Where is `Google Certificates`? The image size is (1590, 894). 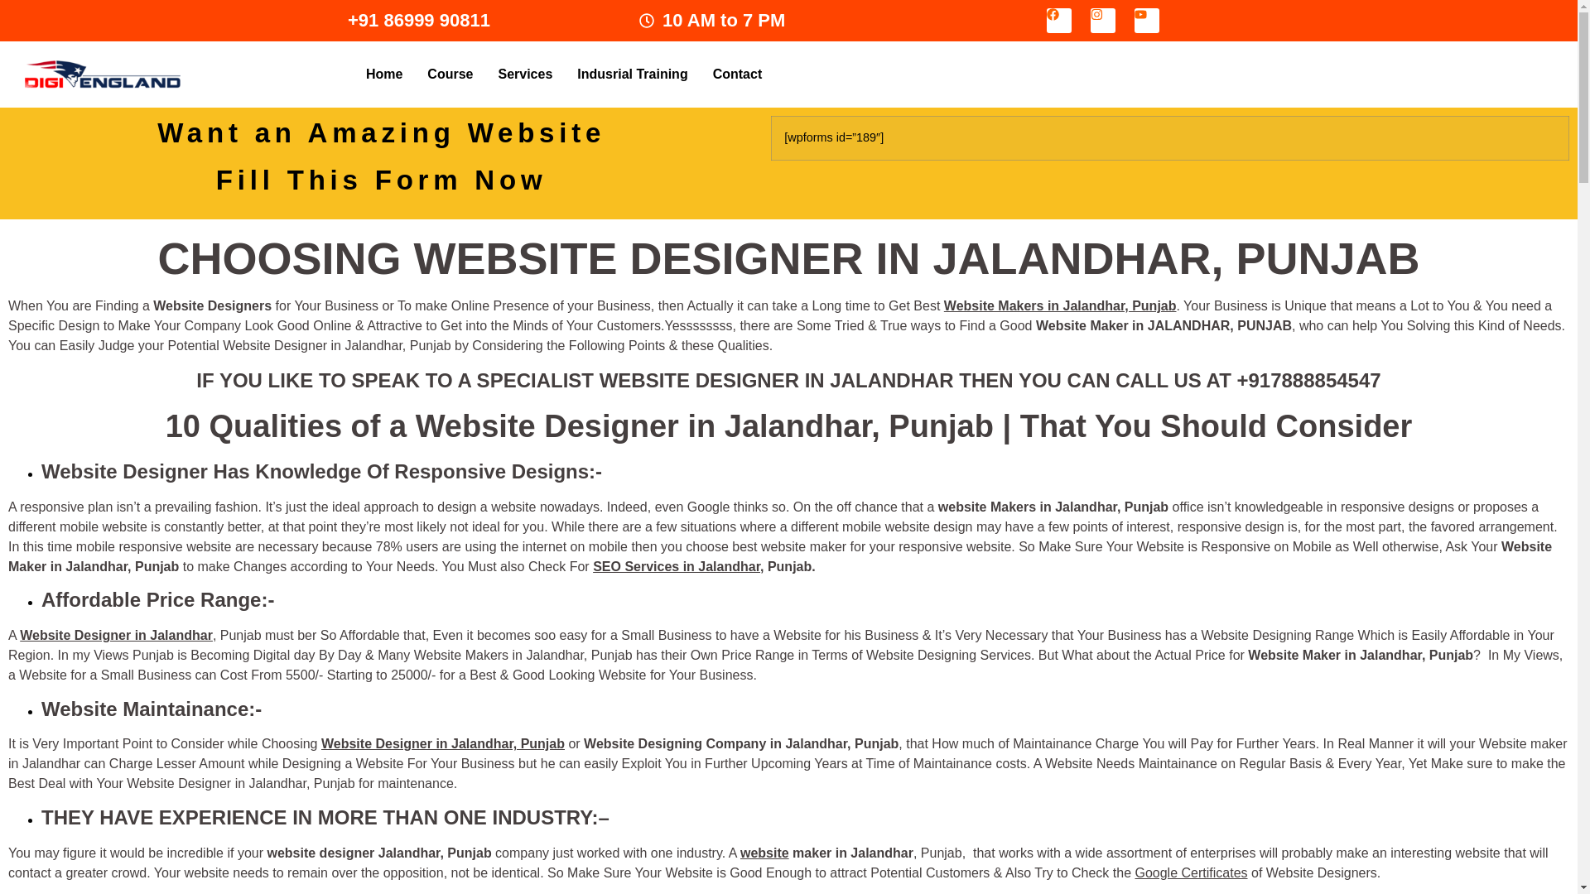 Google Certificates is located at coordinates (1191, 872).